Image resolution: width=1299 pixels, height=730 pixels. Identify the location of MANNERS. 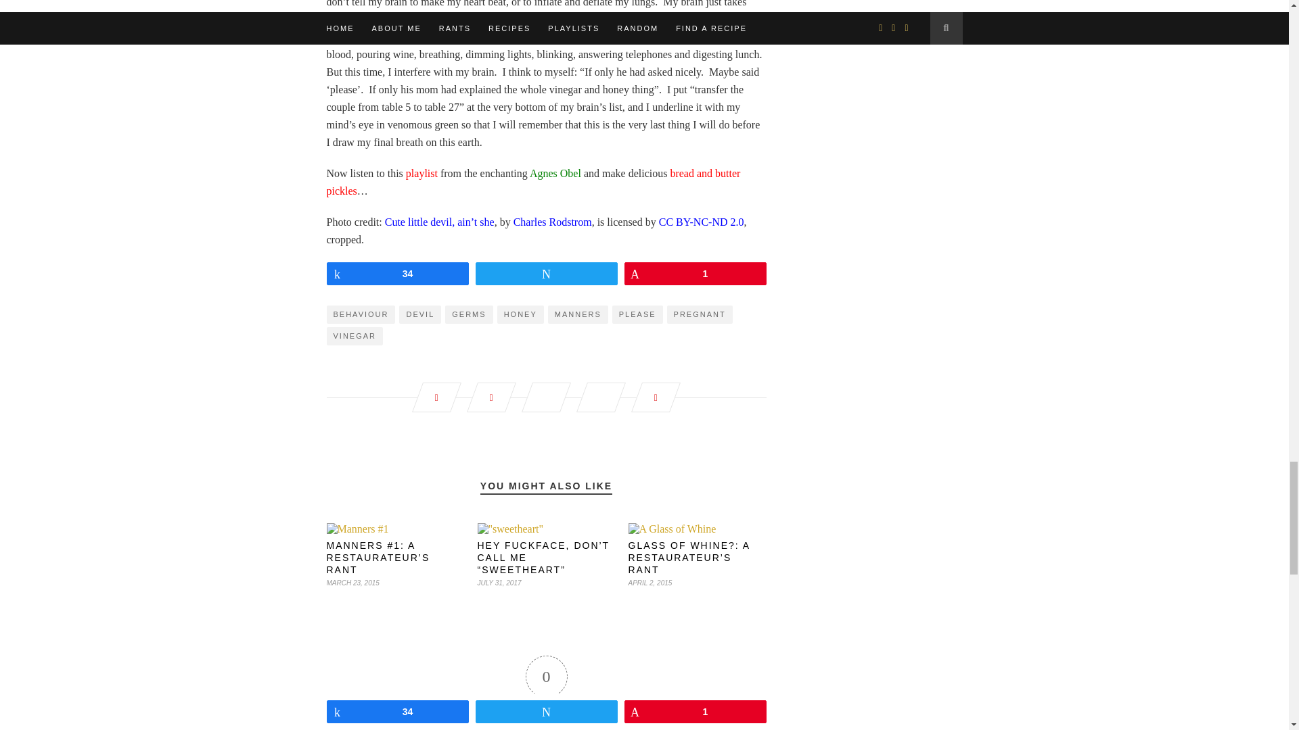
(578, 315).